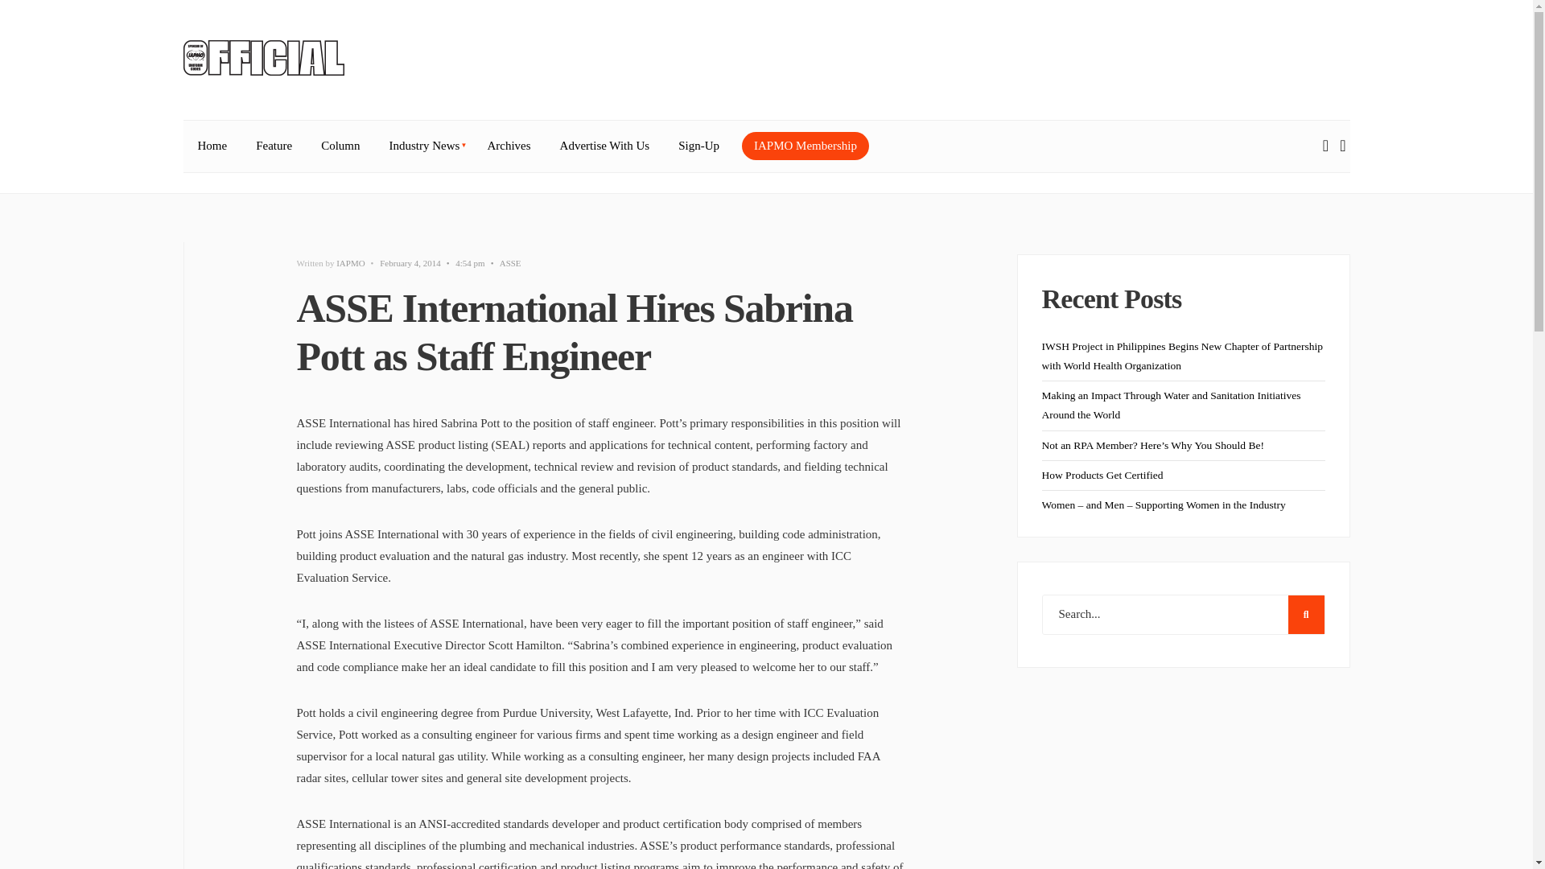  Describe the element at coordinates (351, 262) in the screenshot. I see `IAPMO` at that location.